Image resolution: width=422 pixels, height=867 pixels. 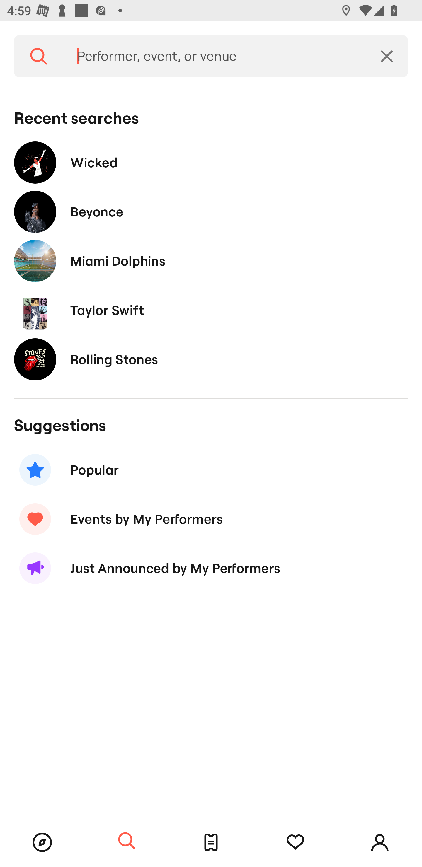 What do you see at coordinates (42, 842) in the screenshot?
I see `Browse` at bounding box center [42, 842].